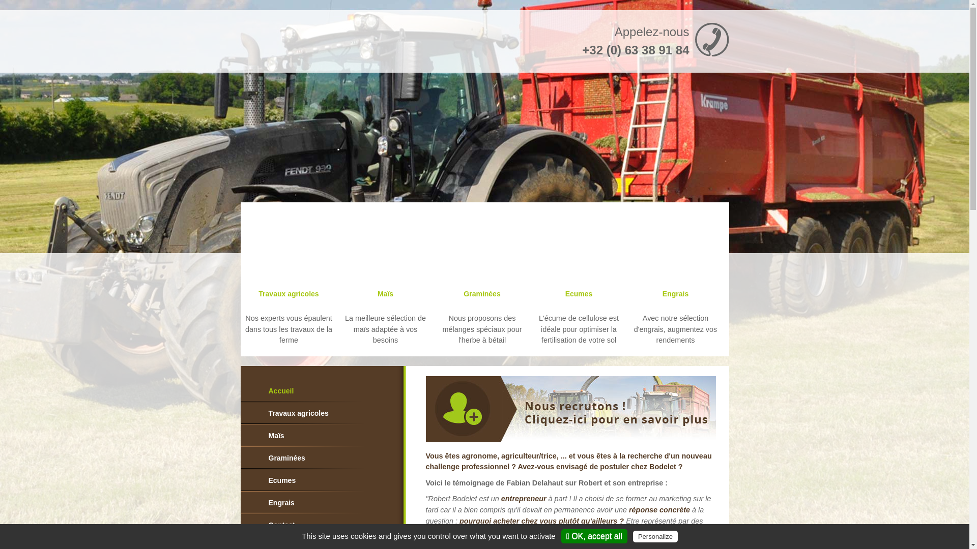 Image resolution: width=977 pixels, height=549 pixels. What do you see at coordinates (655, 537) in the screenshot?
I see `Personalize` at bounding box center [655, 537].